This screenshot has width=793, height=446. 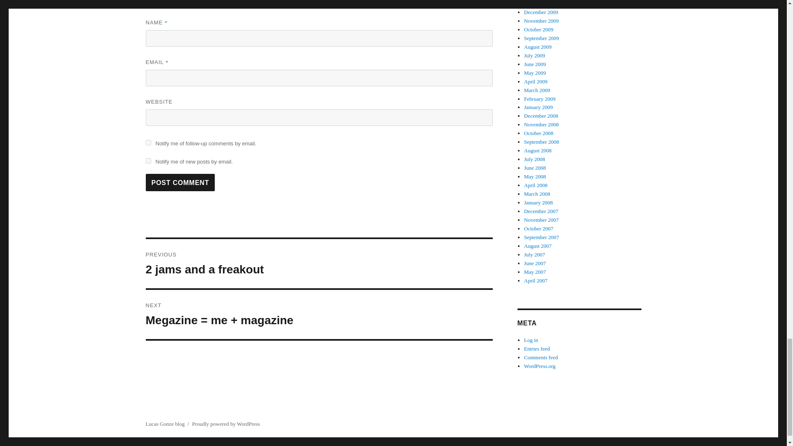 What do you see at coordinates (148, 161) in the screenshot?
I see `subscribe` at bounding box center [148, 161].